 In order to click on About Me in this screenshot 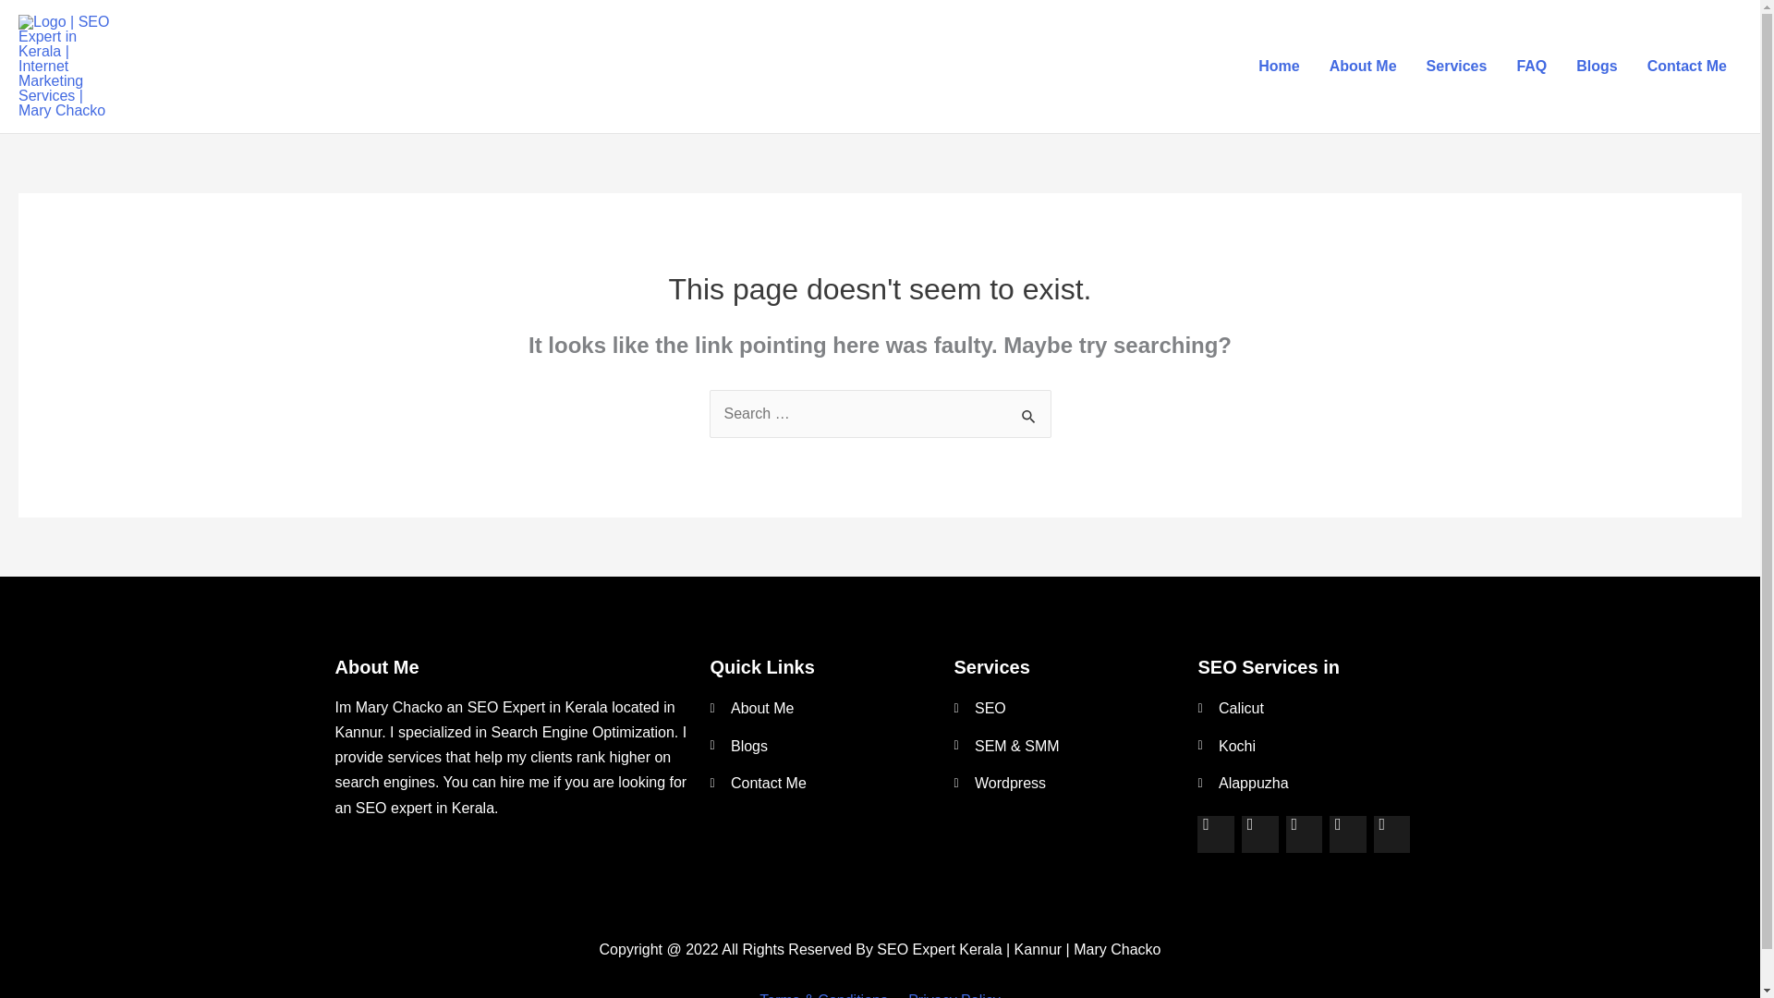, I will do `click(822, 708)`.